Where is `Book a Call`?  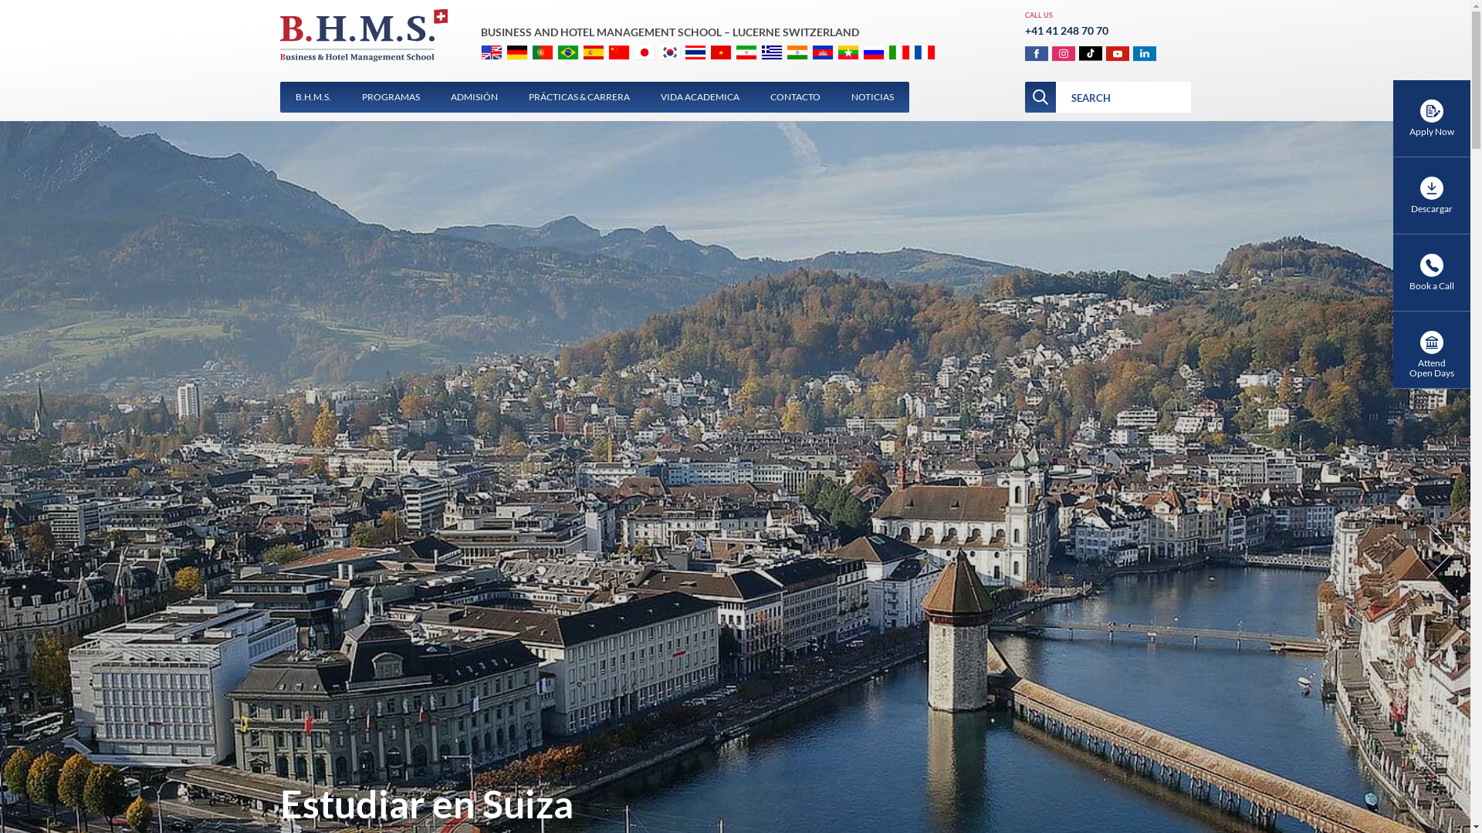 Book a Call is located at coordinates (1432, 273).